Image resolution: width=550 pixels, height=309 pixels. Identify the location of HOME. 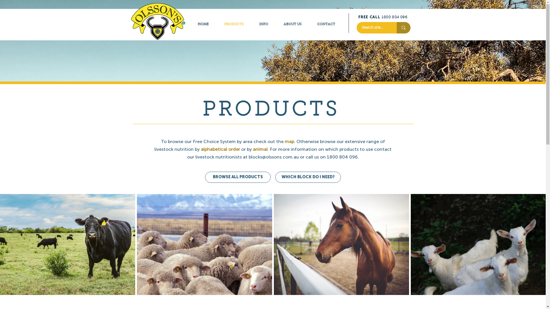
(203, 24).